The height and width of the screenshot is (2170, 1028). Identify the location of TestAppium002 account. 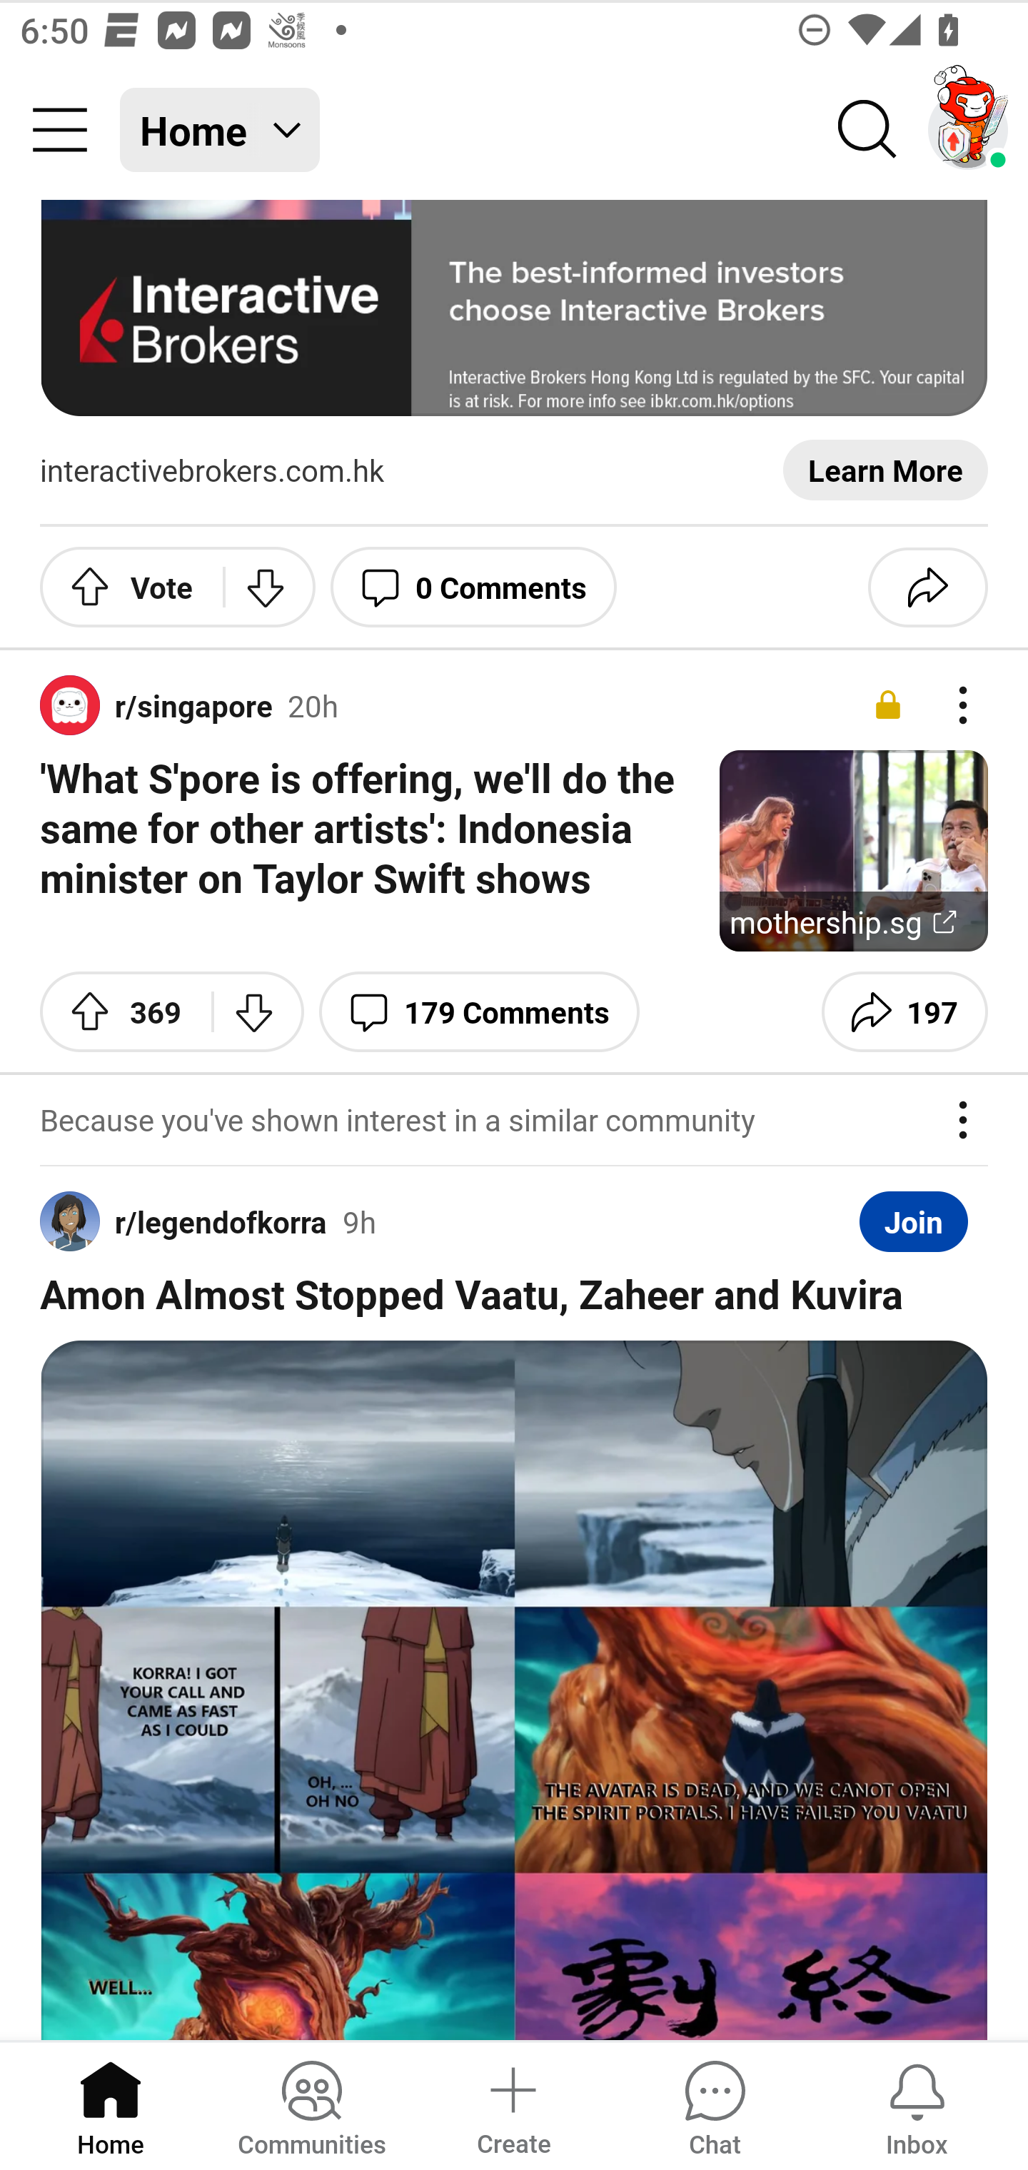
(968, 130).